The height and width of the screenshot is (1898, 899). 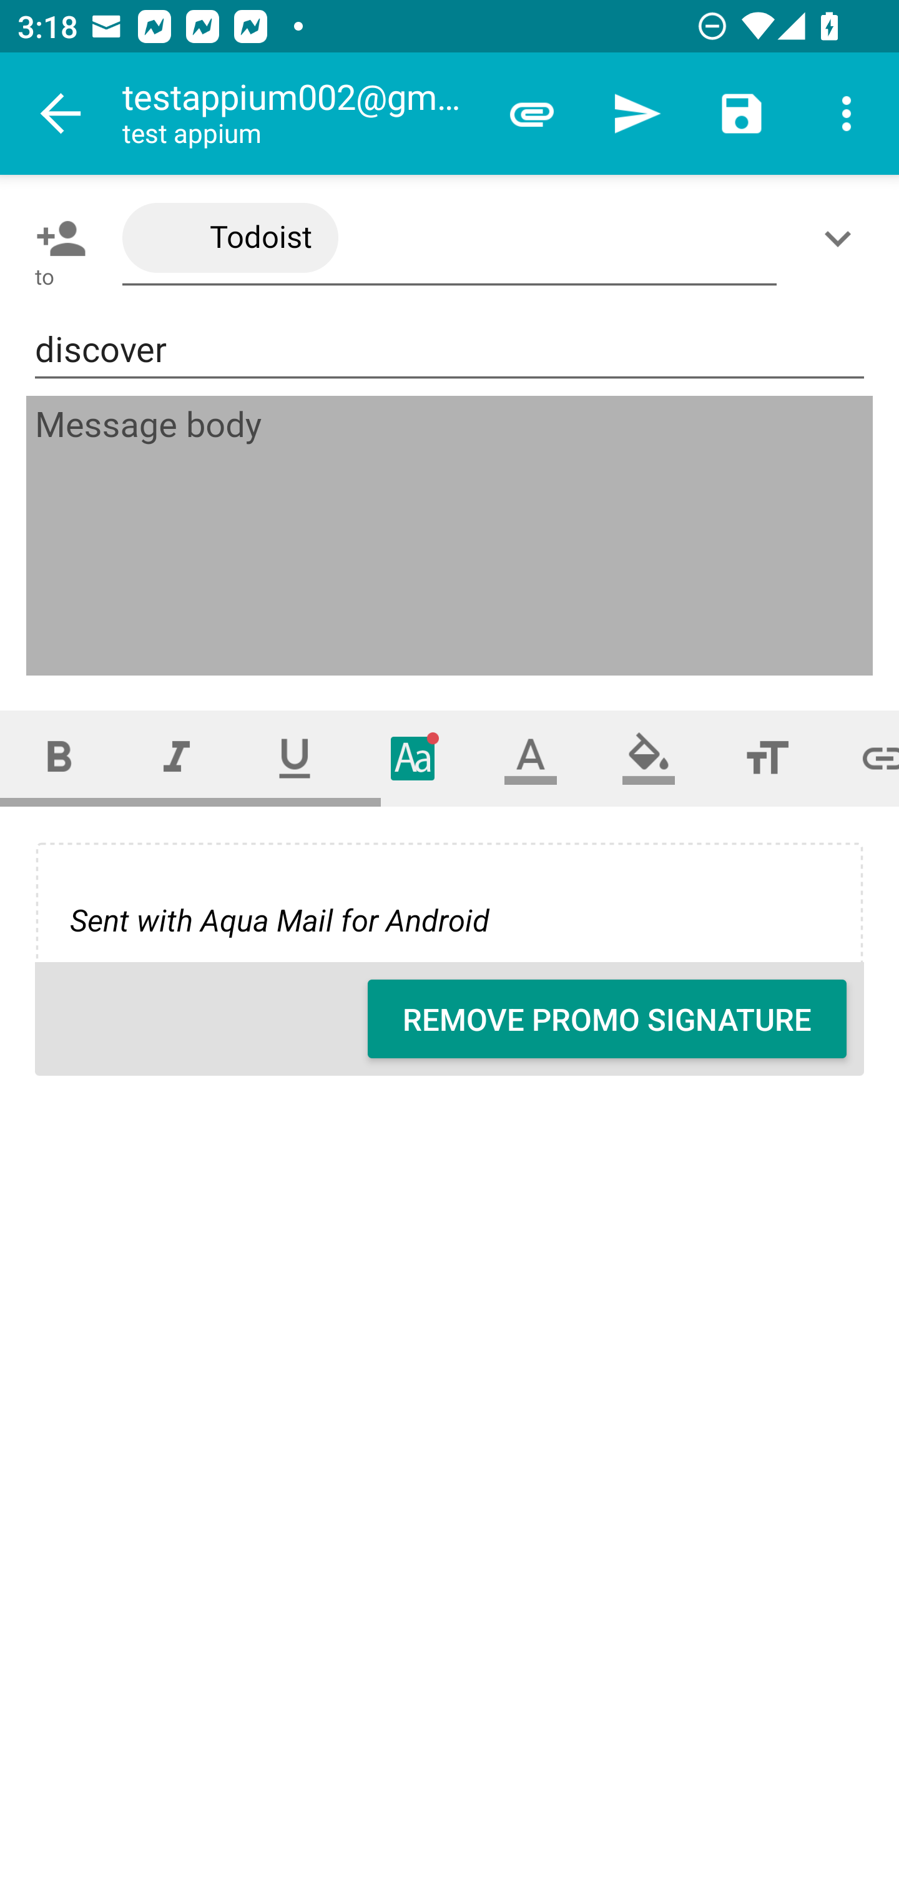 I want to click on Show/Add CC/BCC, so click(x=842, y=238).